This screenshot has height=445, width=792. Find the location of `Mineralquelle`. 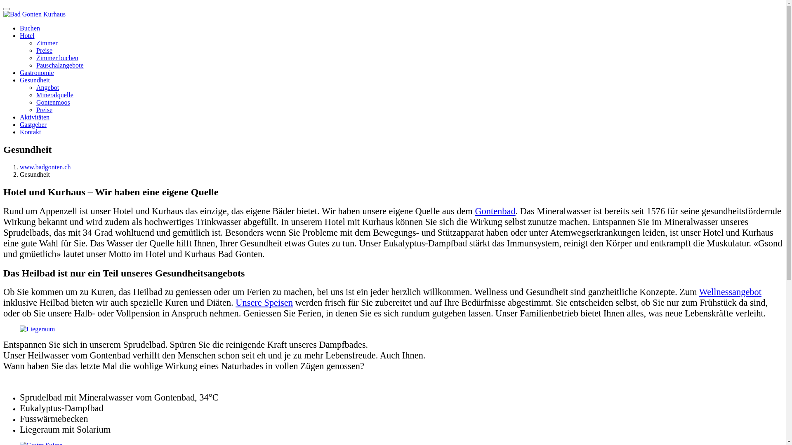

Mineralquelle is located at coordinates (55, 95).